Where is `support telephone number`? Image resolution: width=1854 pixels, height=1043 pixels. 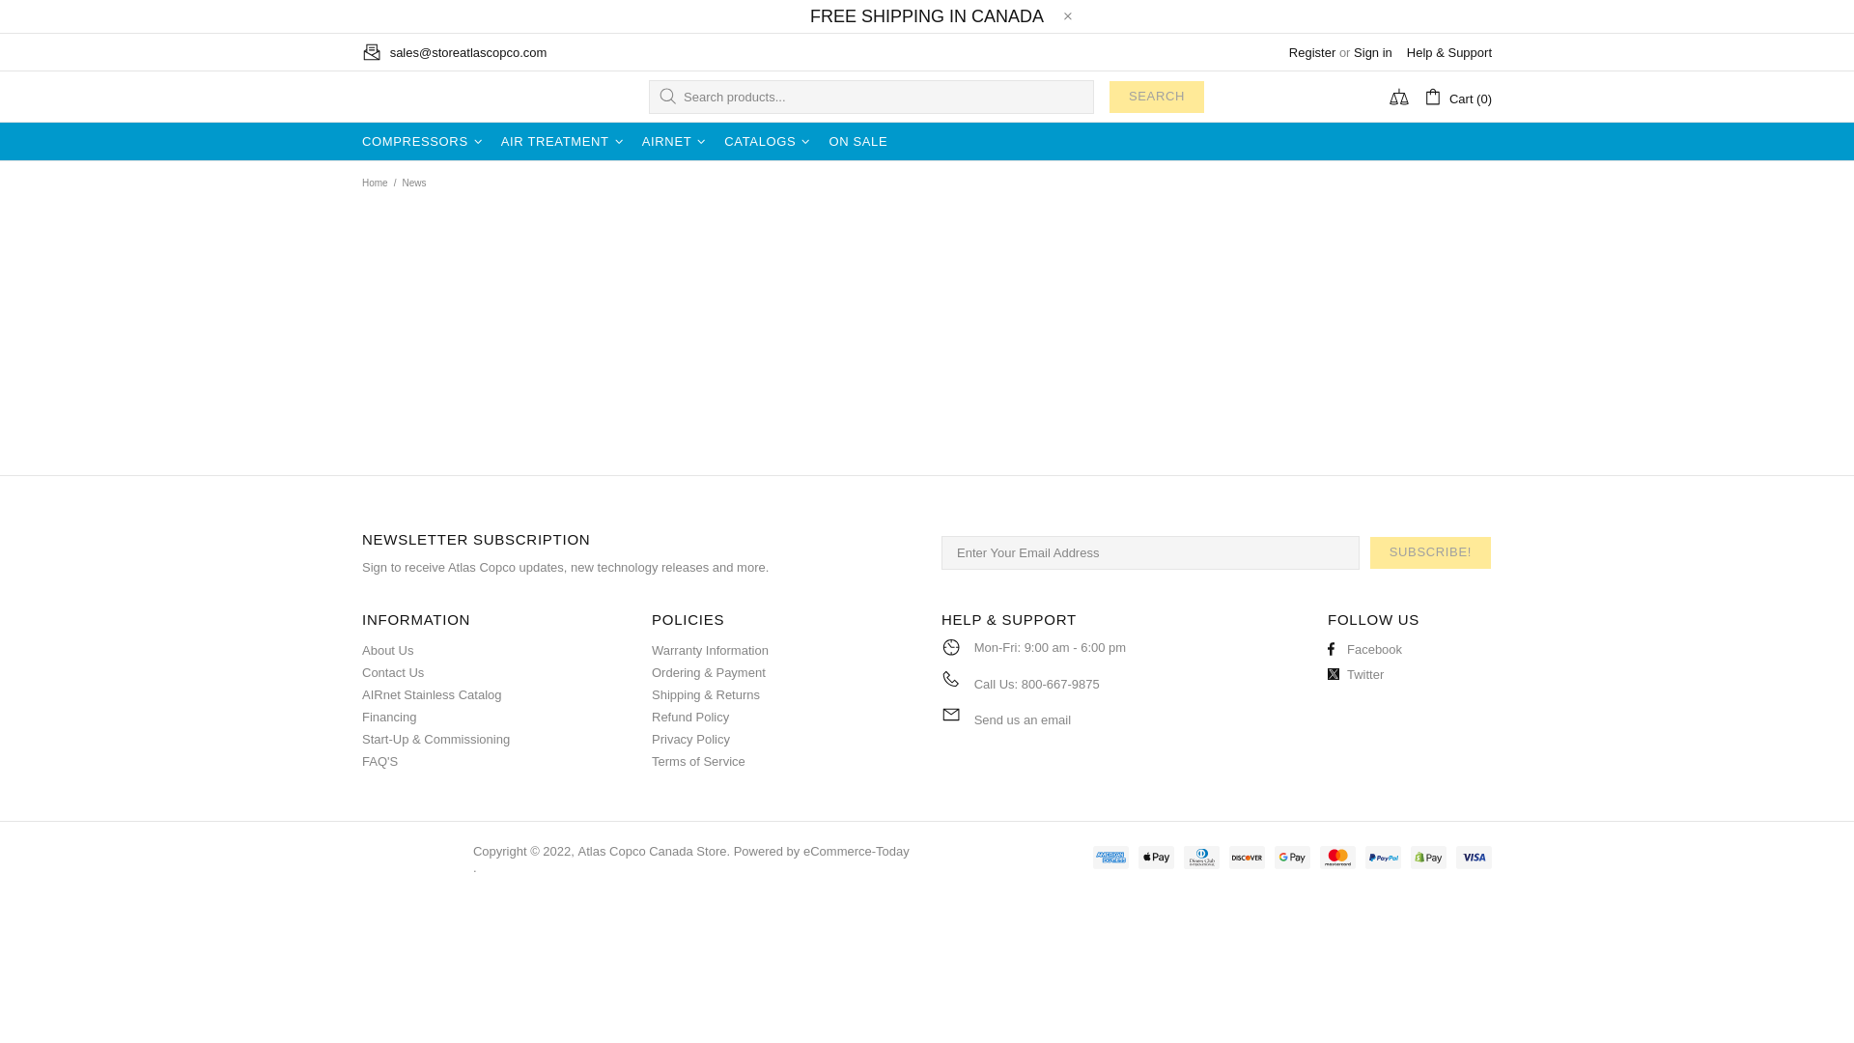 support telephone number is located at coordinates (1060, 684).